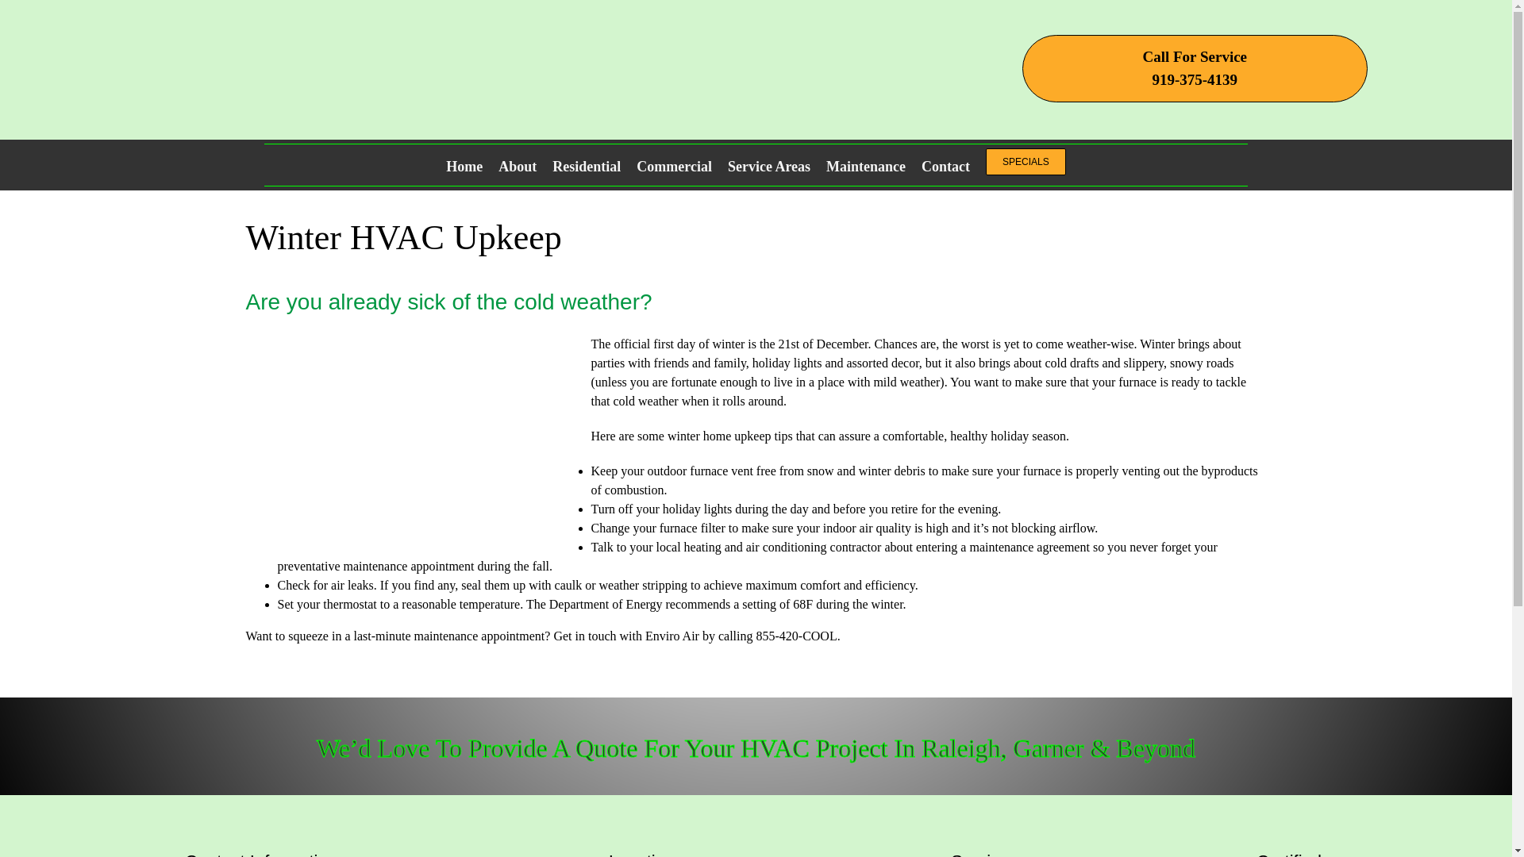 This screenshot has height=857, width=1524. What do you see at coordinates (769, 164) in the screenshot?
I see `Service Areas` at bounding box center [769, 164].